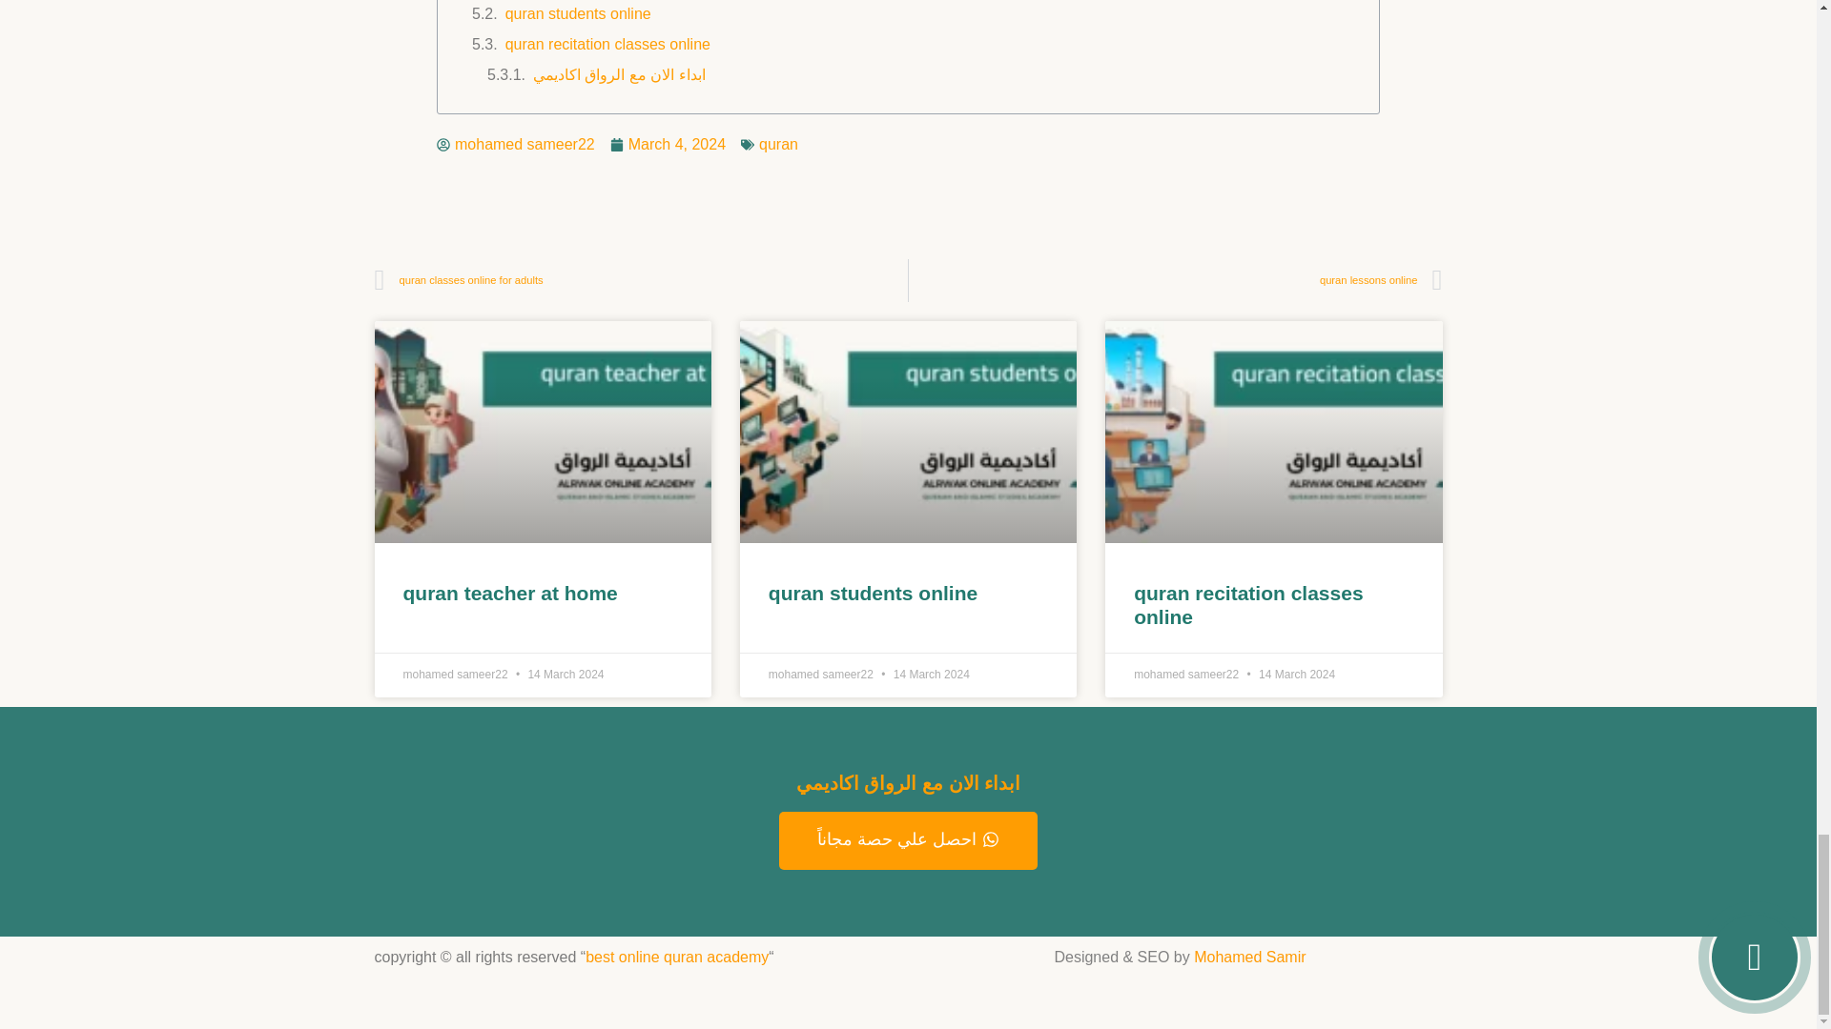  Describe the element at coordinates (516, 145) in the screenshot. I see `mohamed sameer22` at that location.